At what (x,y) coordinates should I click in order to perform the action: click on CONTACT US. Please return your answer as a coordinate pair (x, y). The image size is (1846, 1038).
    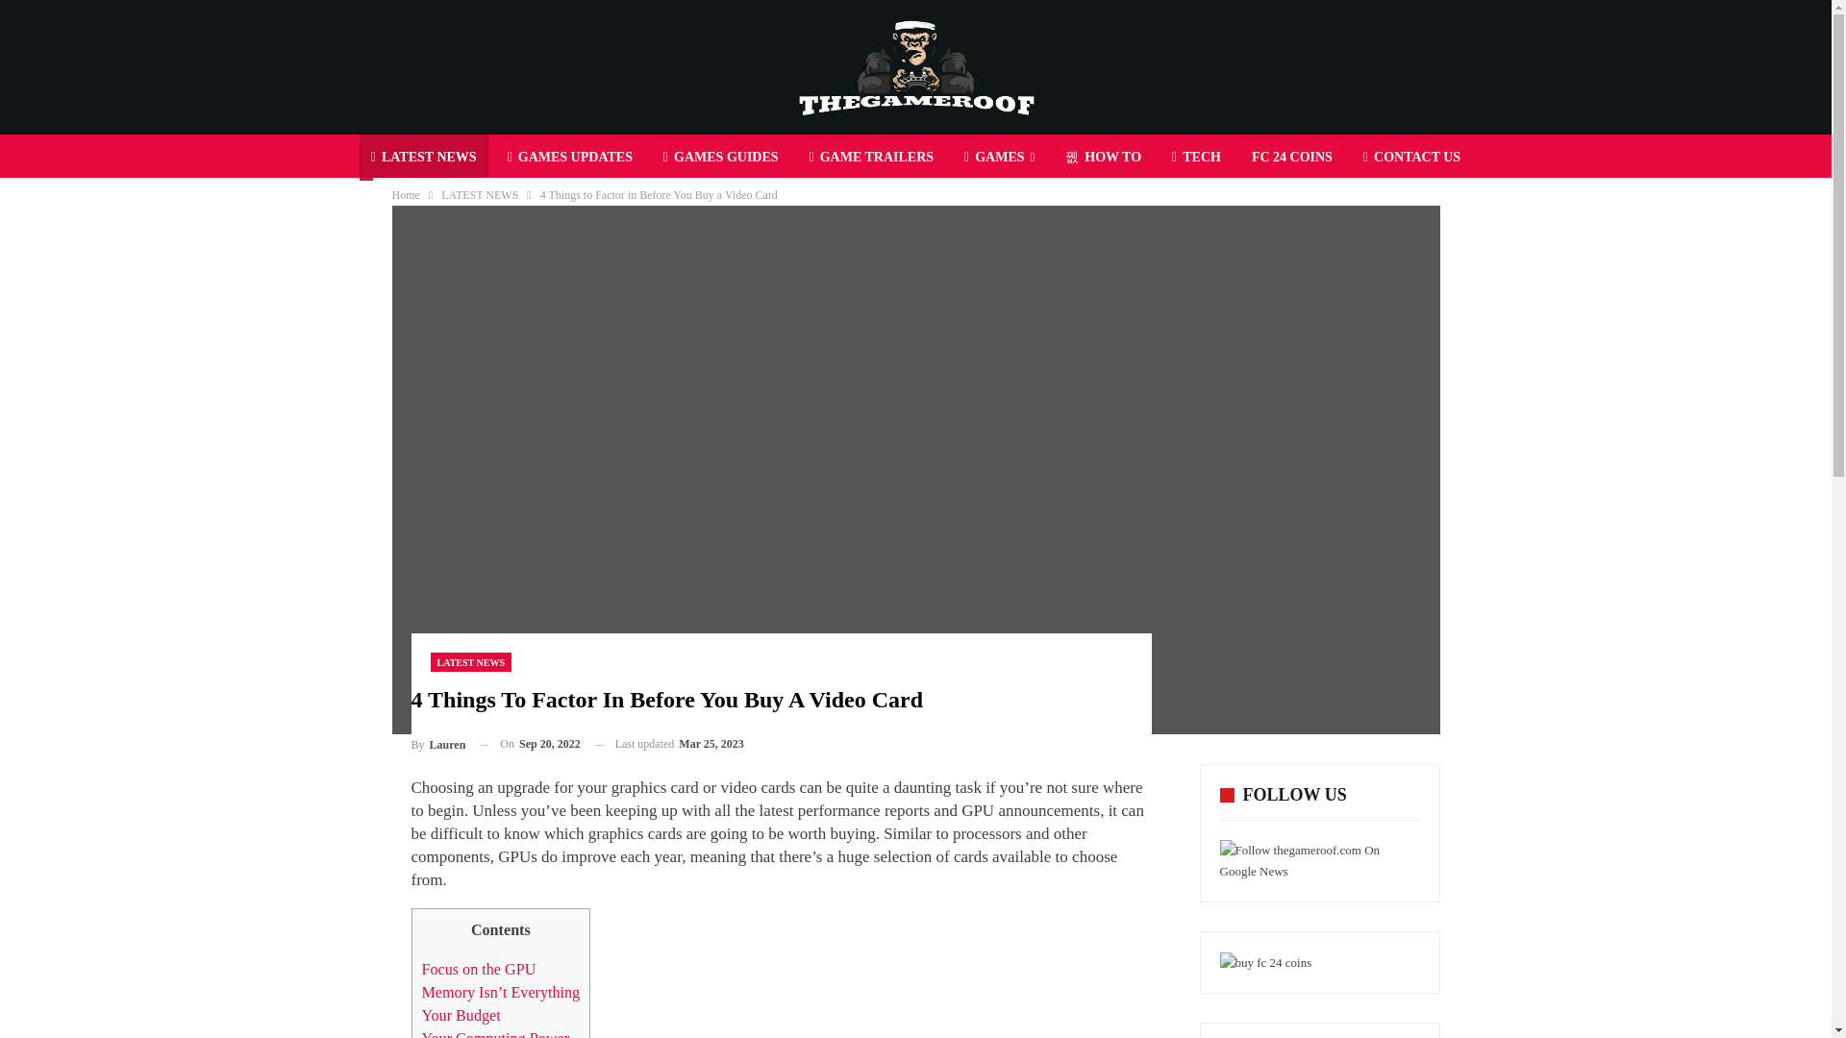
    Looking at the image, I should click on (1411, 158).